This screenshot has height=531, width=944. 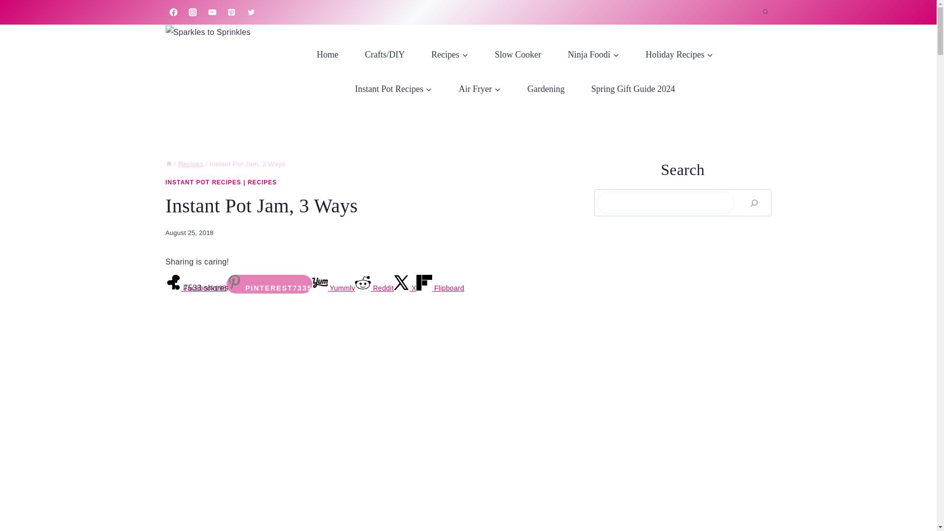 I want to click on Spring Gift Guide 2024, so click(x=633, y=88).